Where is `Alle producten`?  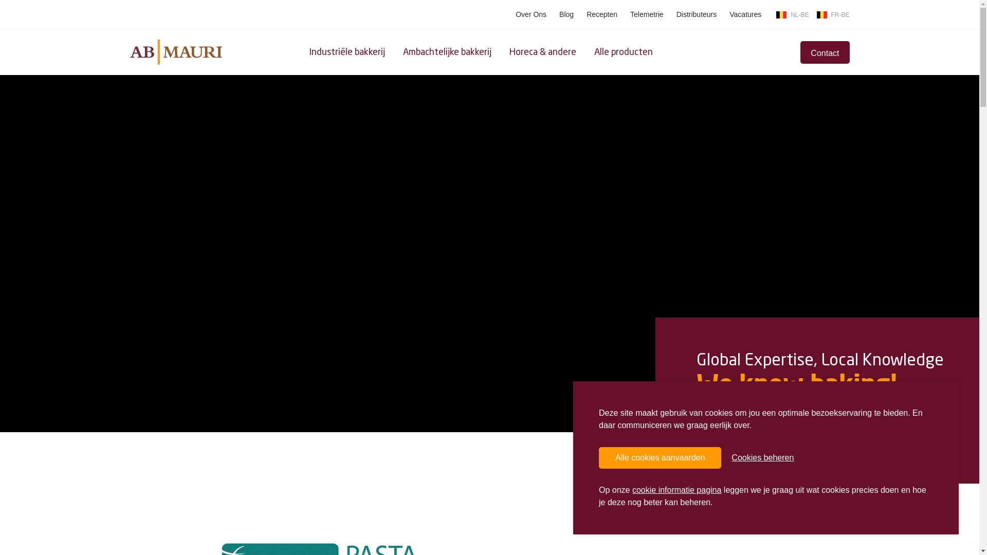 Alle producten is located at coordinates (624, 52).